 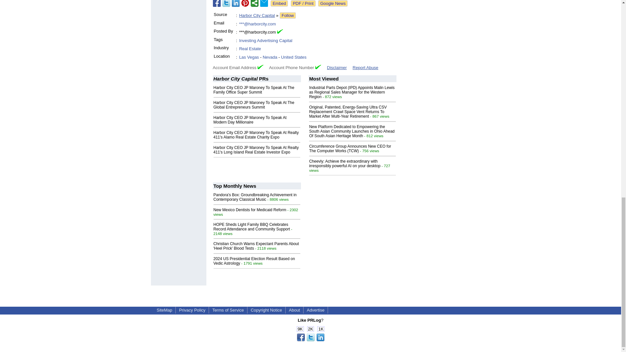 I want to click on Share on LinkedIn, so click(x=235, y=3).